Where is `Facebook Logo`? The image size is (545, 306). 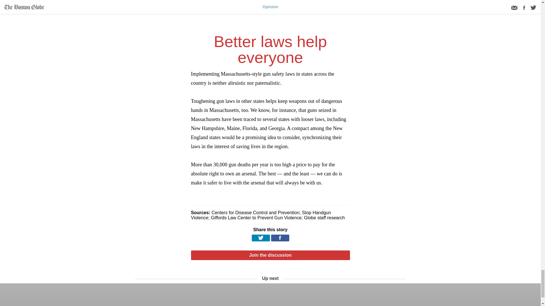 Facebook Logo is located at coordinates (280, 238).